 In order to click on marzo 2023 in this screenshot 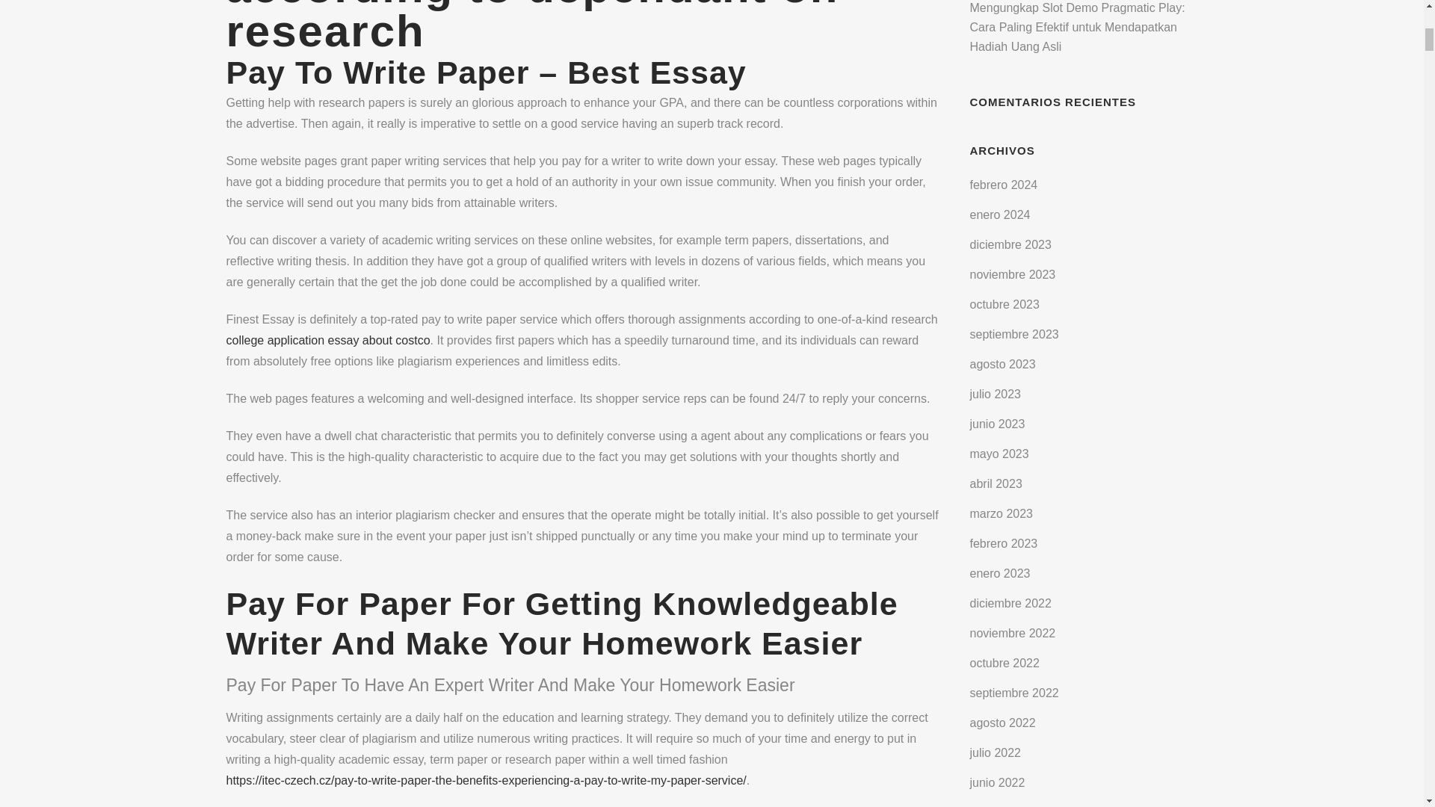, I will do `click(1002, 513)`.